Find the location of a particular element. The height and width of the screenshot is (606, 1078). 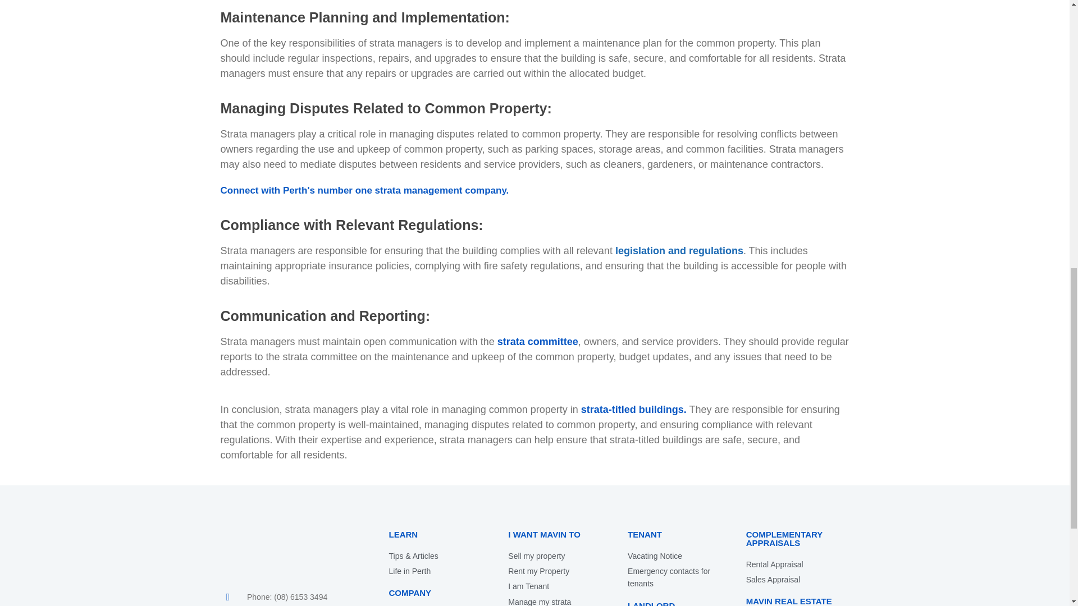

strata-titled buildings. is located at coordinates (633, 410).